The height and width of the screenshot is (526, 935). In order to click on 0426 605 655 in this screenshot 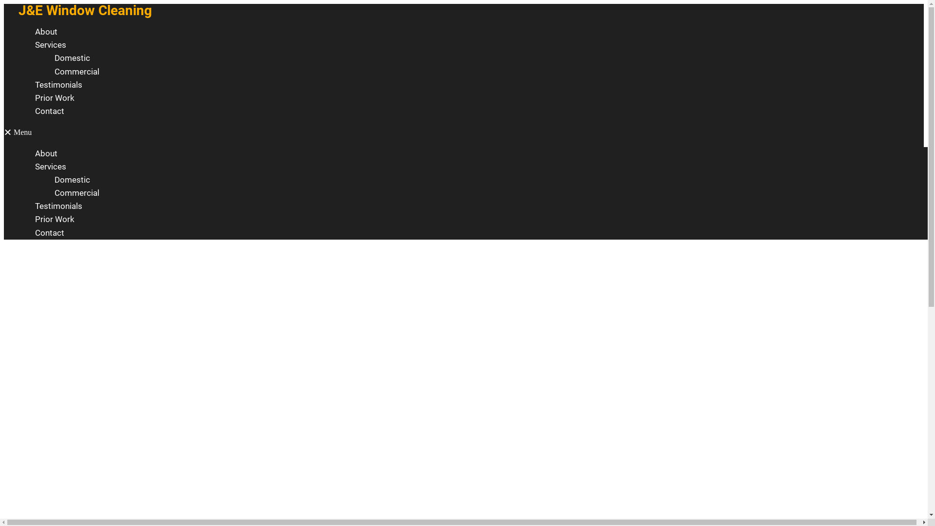, I will do `click(316, 326)`.